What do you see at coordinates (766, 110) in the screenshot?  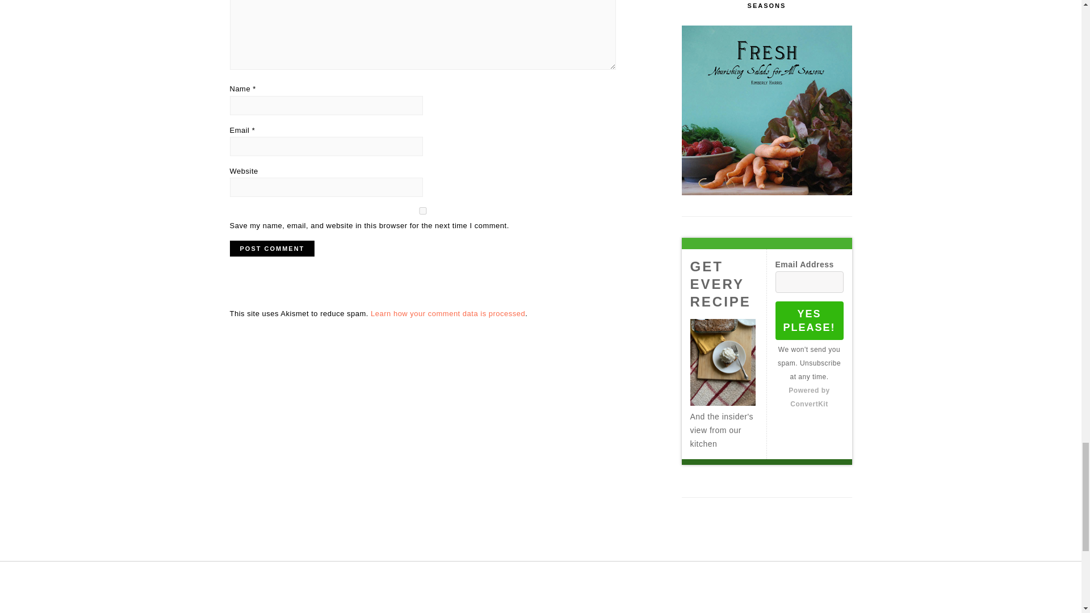 I see `Fresh Cover` at bounding box center [766, 110].